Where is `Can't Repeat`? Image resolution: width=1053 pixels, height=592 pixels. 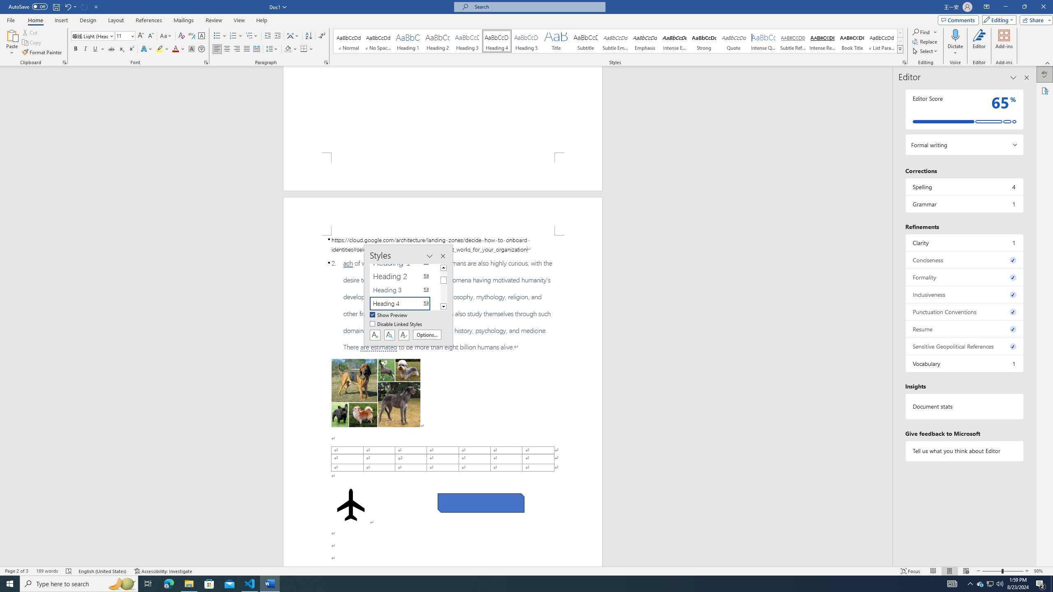 Can't Repeat is located at coordinates (85, 7).